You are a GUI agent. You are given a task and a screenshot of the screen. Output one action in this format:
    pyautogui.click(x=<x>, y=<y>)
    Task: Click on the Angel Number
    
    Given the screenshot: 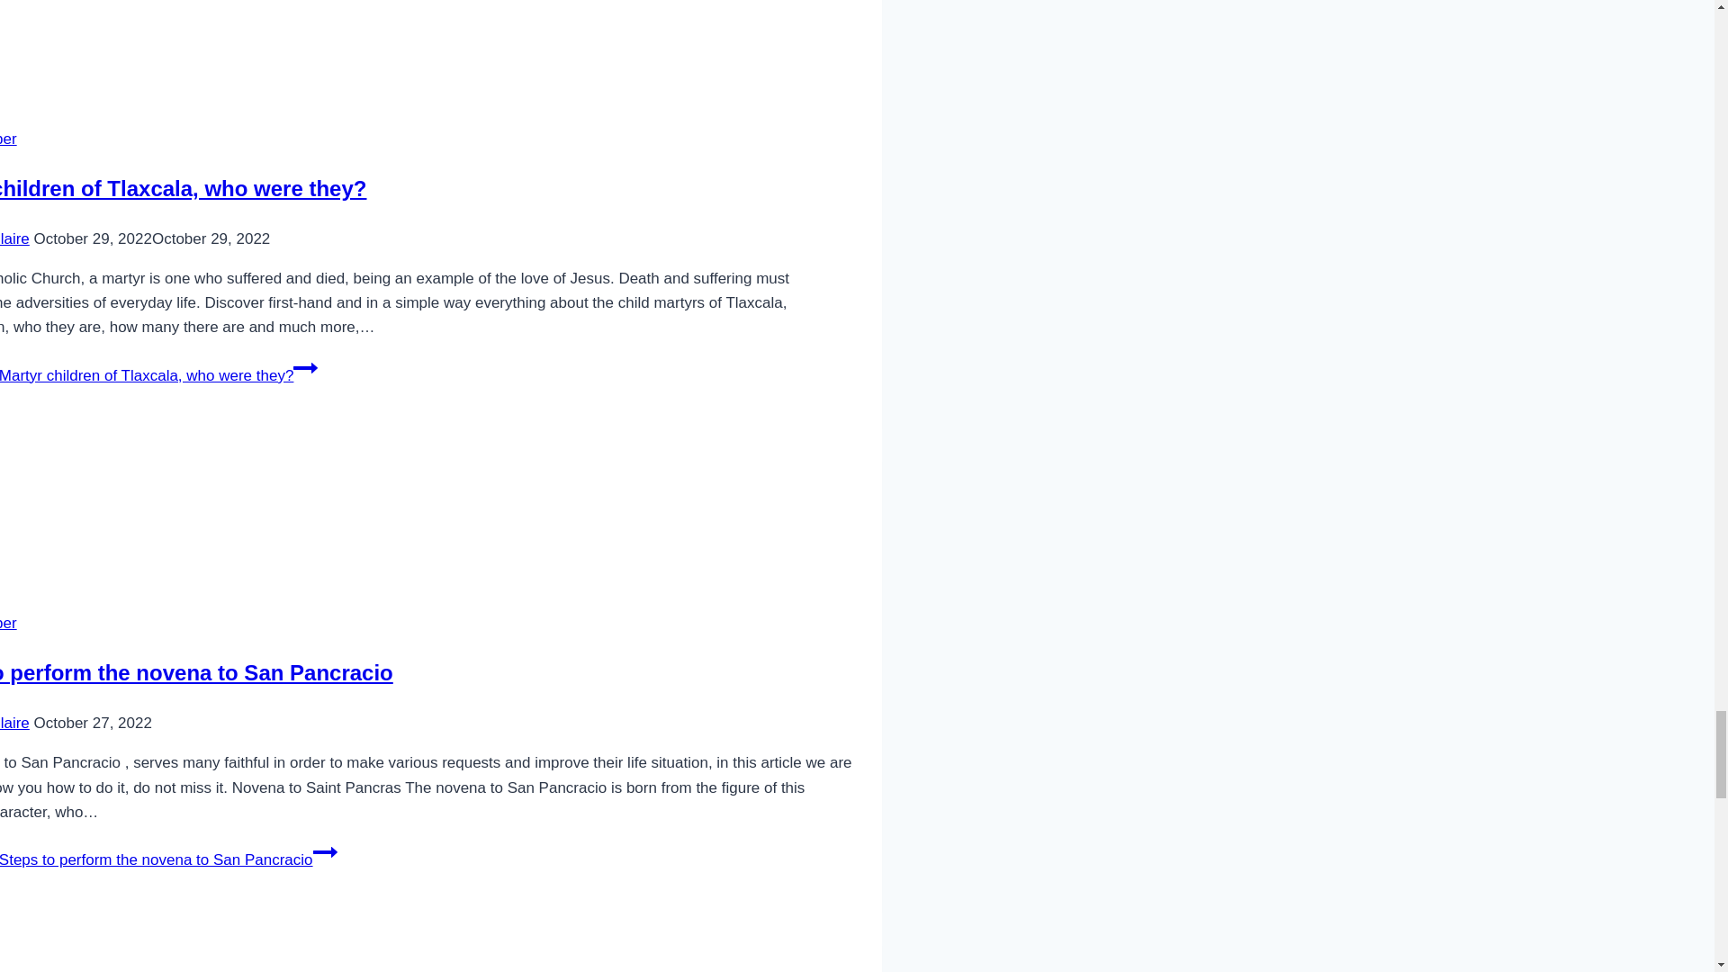 What is the action you would take?
    pyautogui.click(x=9, y=623)
    